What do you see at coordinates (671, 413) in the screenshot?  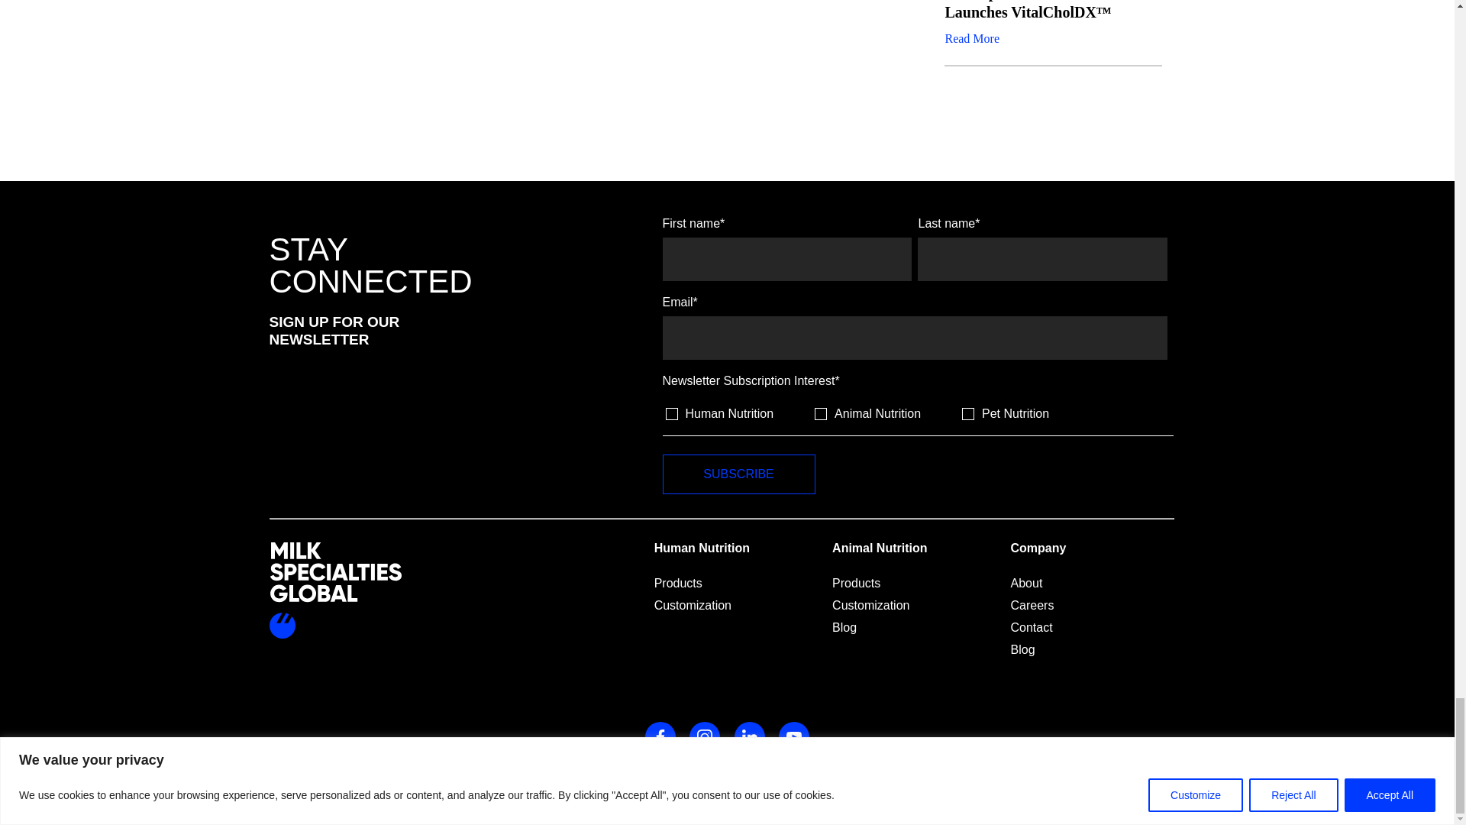 I see `Human Nutrition Ingredients` at bounding box center [671, 413].